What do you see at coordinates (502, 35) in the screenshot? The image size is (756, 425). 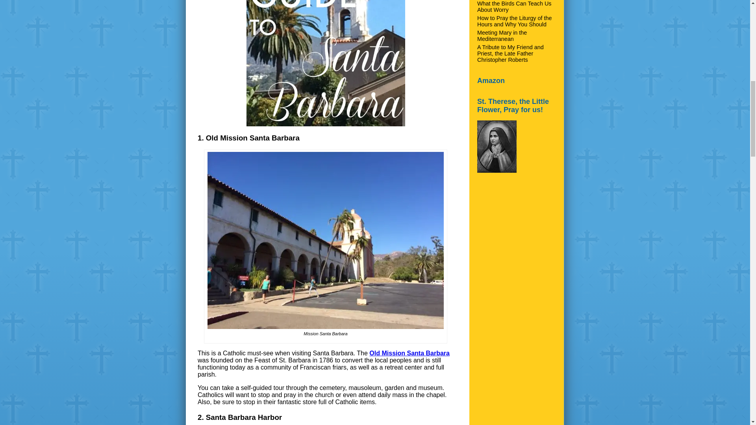 I see `Meeting Mary in the Mediterranean` at bounding box center [502, 35].